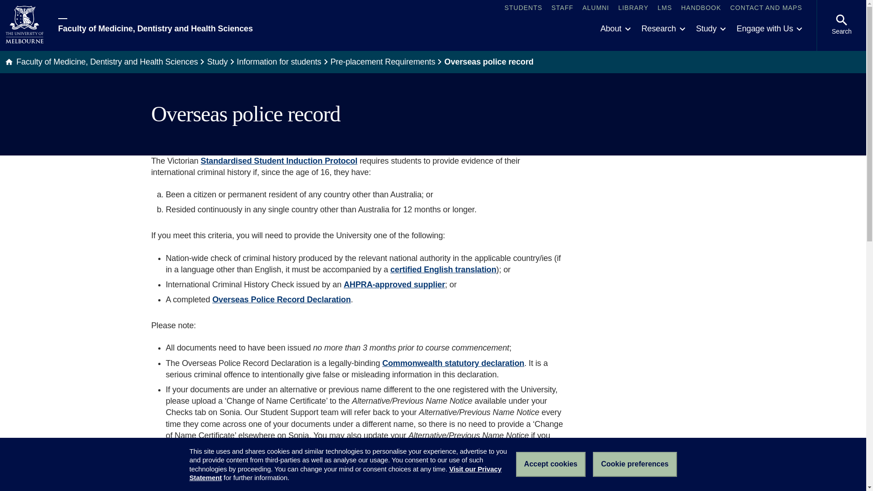 This screenshot has height=491, width=873. What do you see at coordinates (156, 25) in the screenshot?
I see `Faculty of Medicine, Dentistry and Health Sciences` at bounding box center [156, 25].